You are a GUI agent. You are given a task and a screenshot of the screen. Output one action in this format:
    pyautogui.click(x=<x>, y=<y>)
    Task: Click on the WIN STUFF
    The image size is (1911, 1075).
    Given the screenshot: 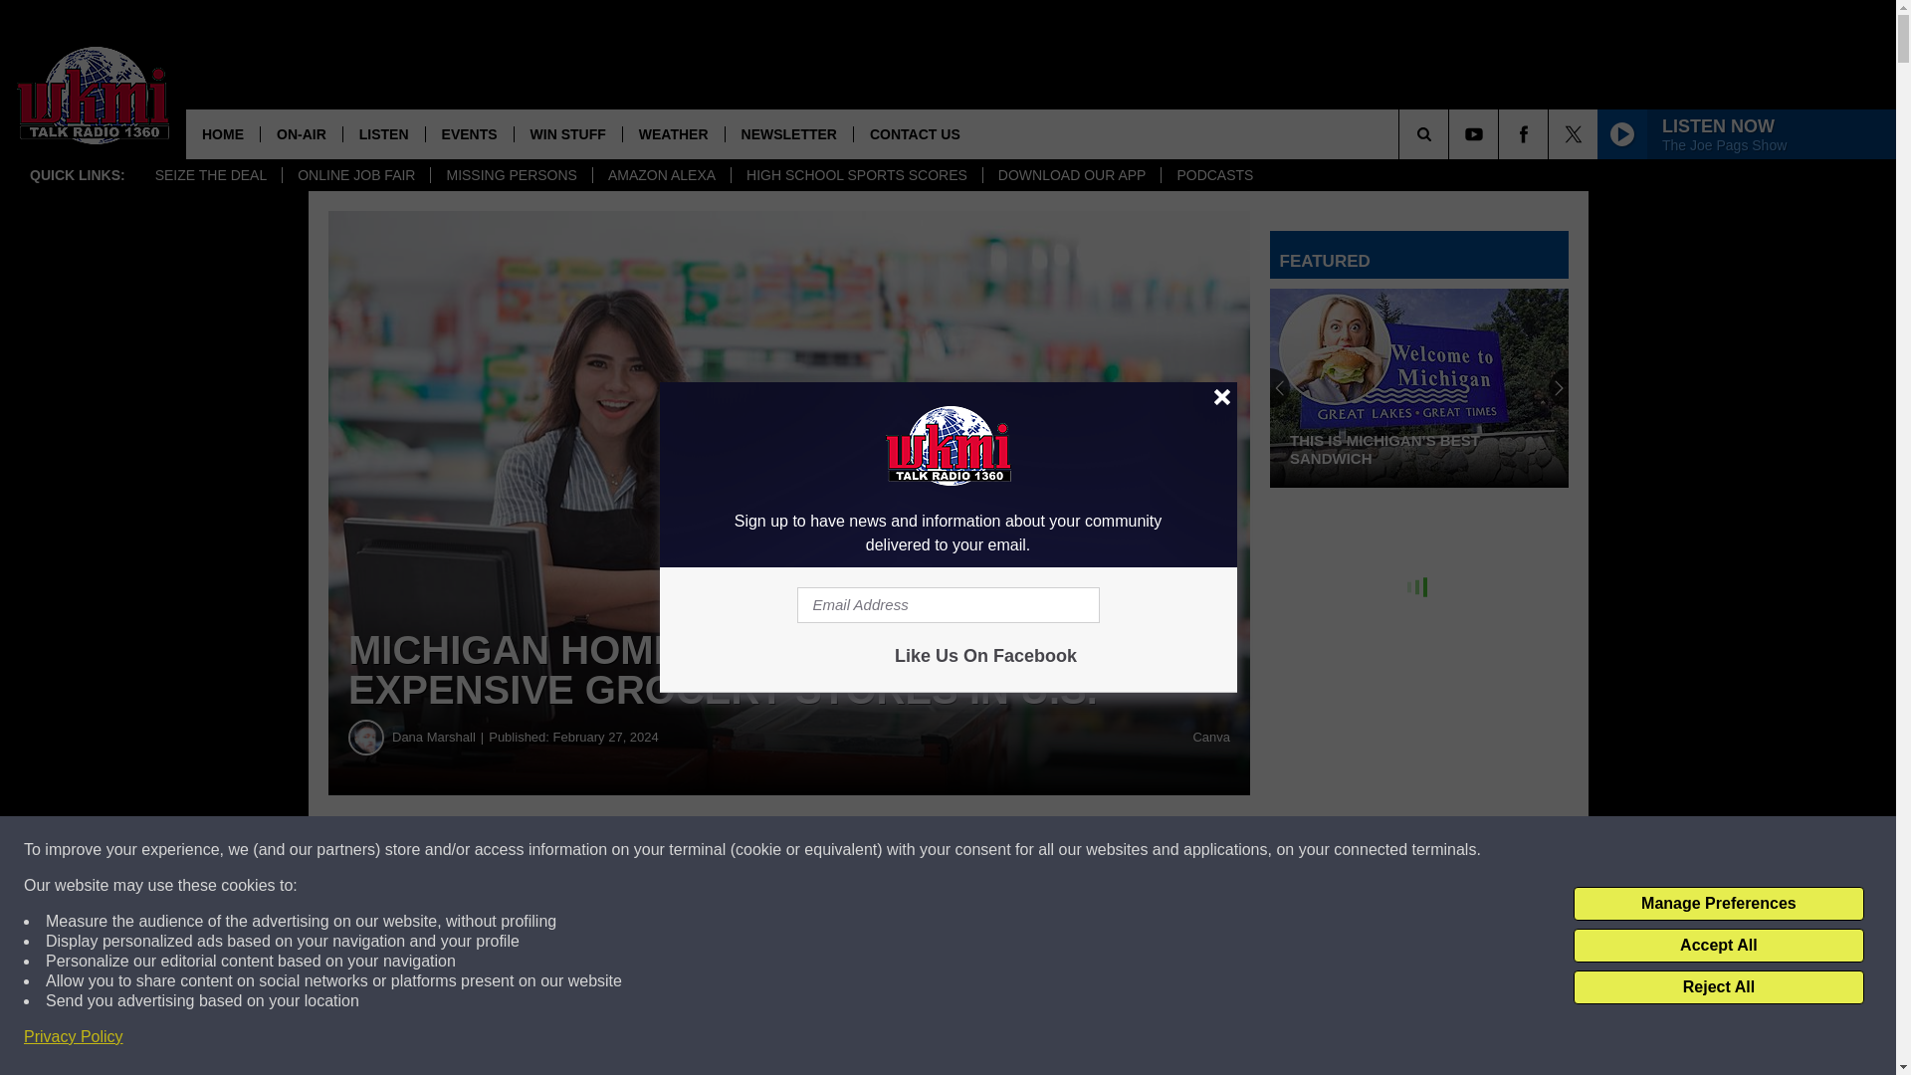 What is the action you would take?
    pyautogui.click(x=567, y=133)
    